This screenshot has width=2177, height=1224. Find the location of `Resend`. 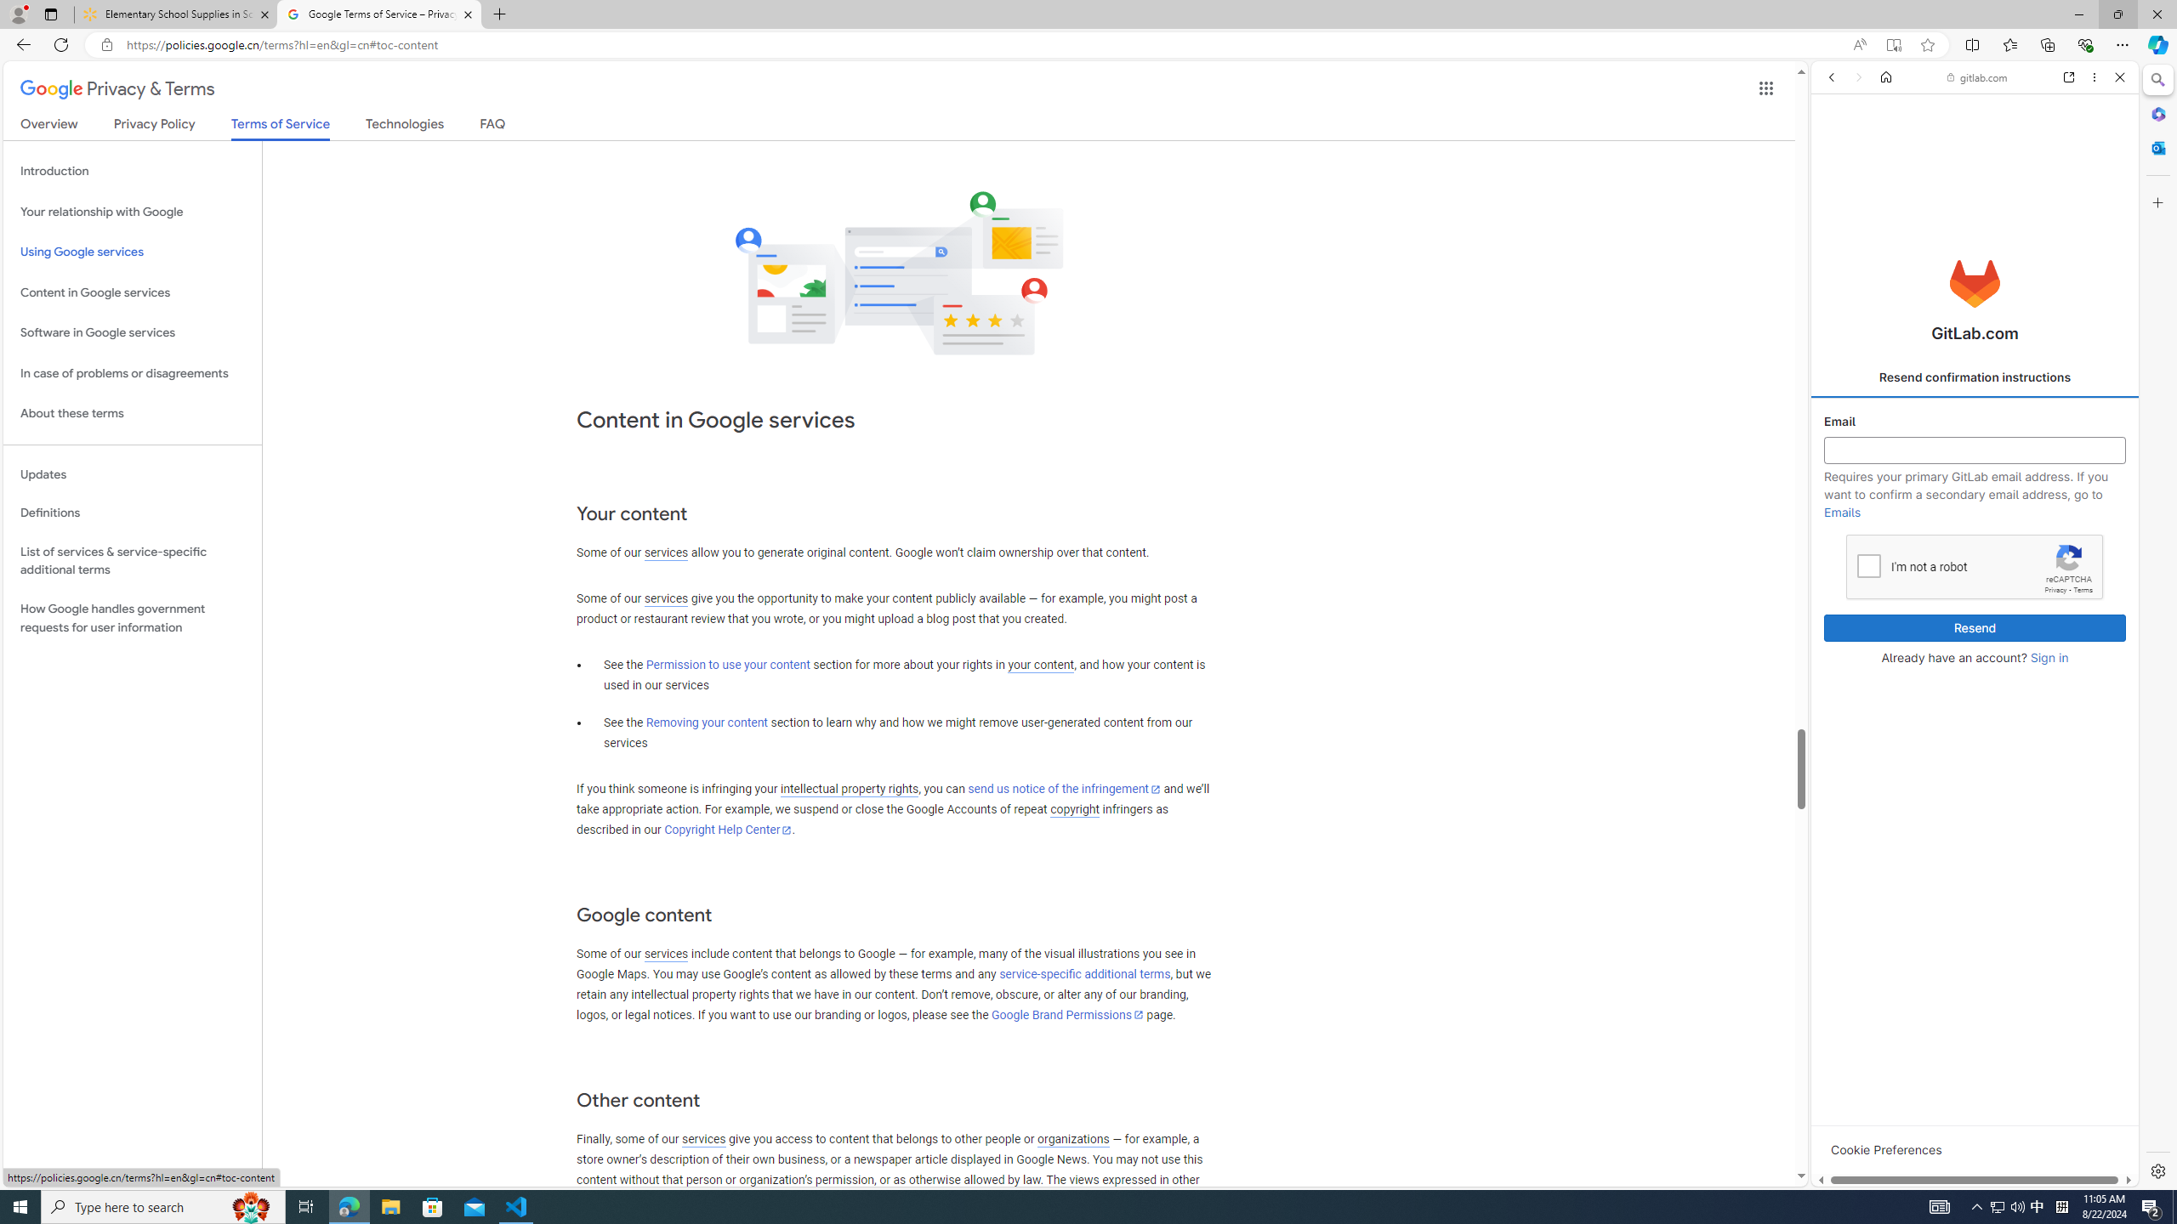

Resend is located at coordinates (1975, 628).